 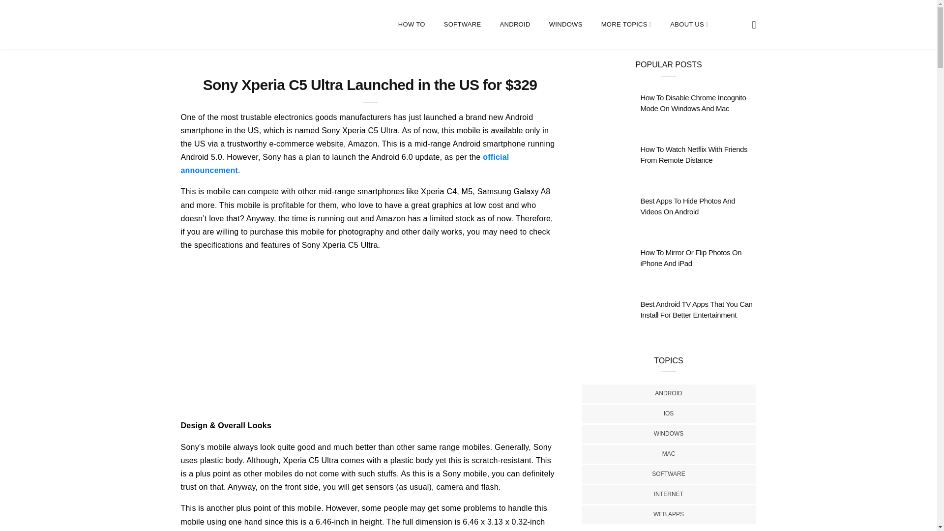 What do you see at coordinates (692, 103) in the screenshot?
I see `How To Disable Chrome Incognito Mode On Windows And Mac` at bounding box center [692, 103].